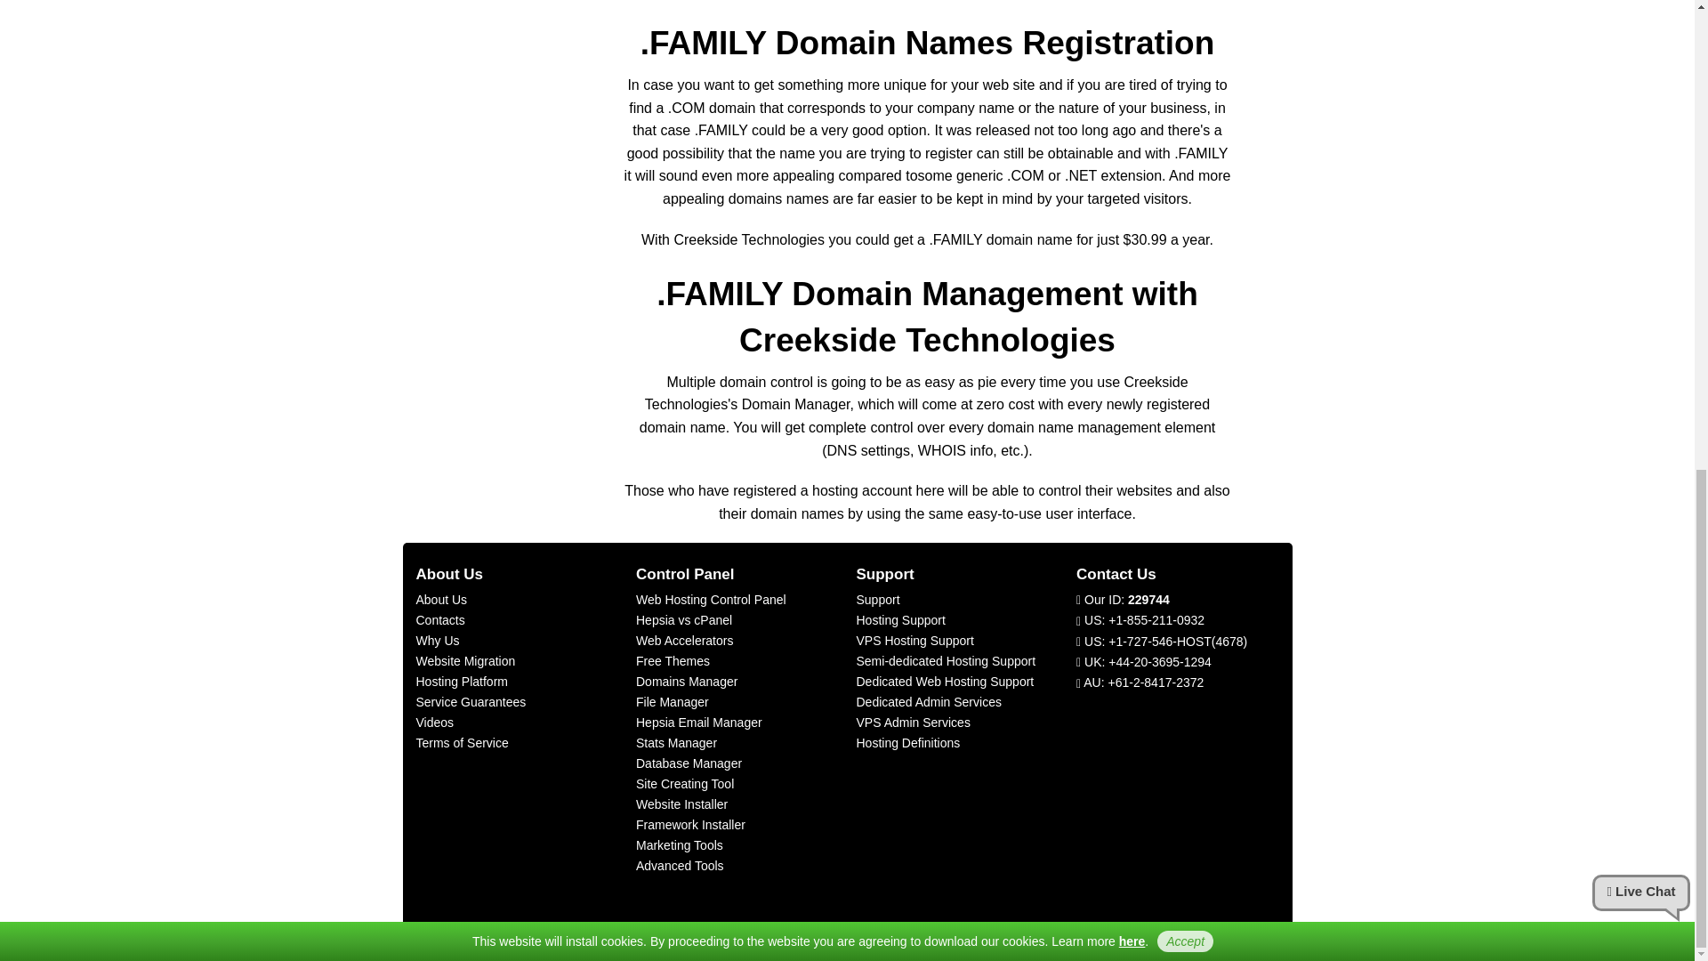  What do you see at coordinates (462, 682) in the screenshot?
I see `Hosting Platform` at bounding box center [462, 682].